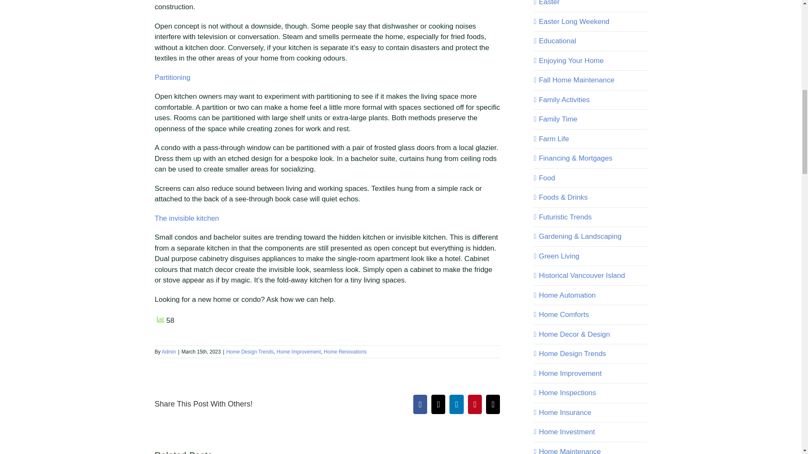  What do you see at coordinates (169, 351) in the screenshot?
I see `Admin` at bounding box center [169, 351].